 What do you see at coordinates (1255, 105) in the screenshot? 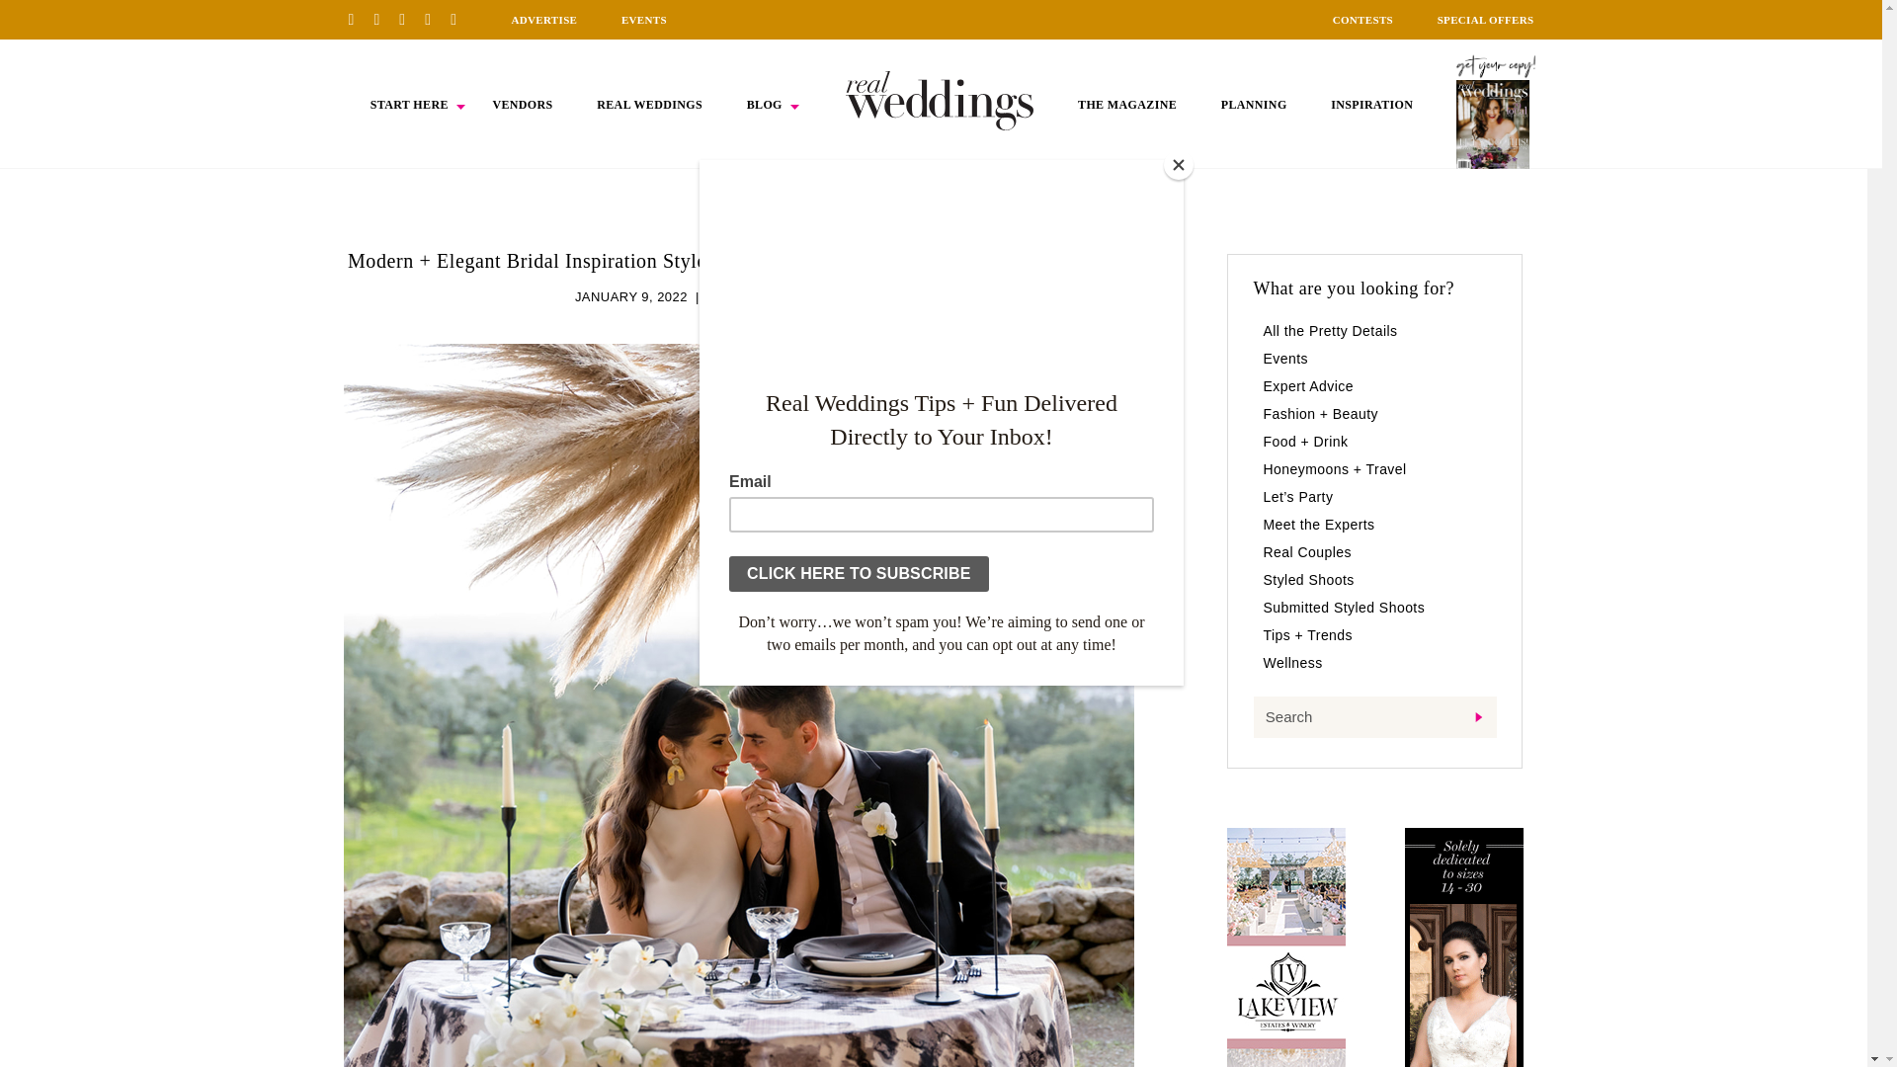
I see `PLANNING` at bounding box center [1255, 105].